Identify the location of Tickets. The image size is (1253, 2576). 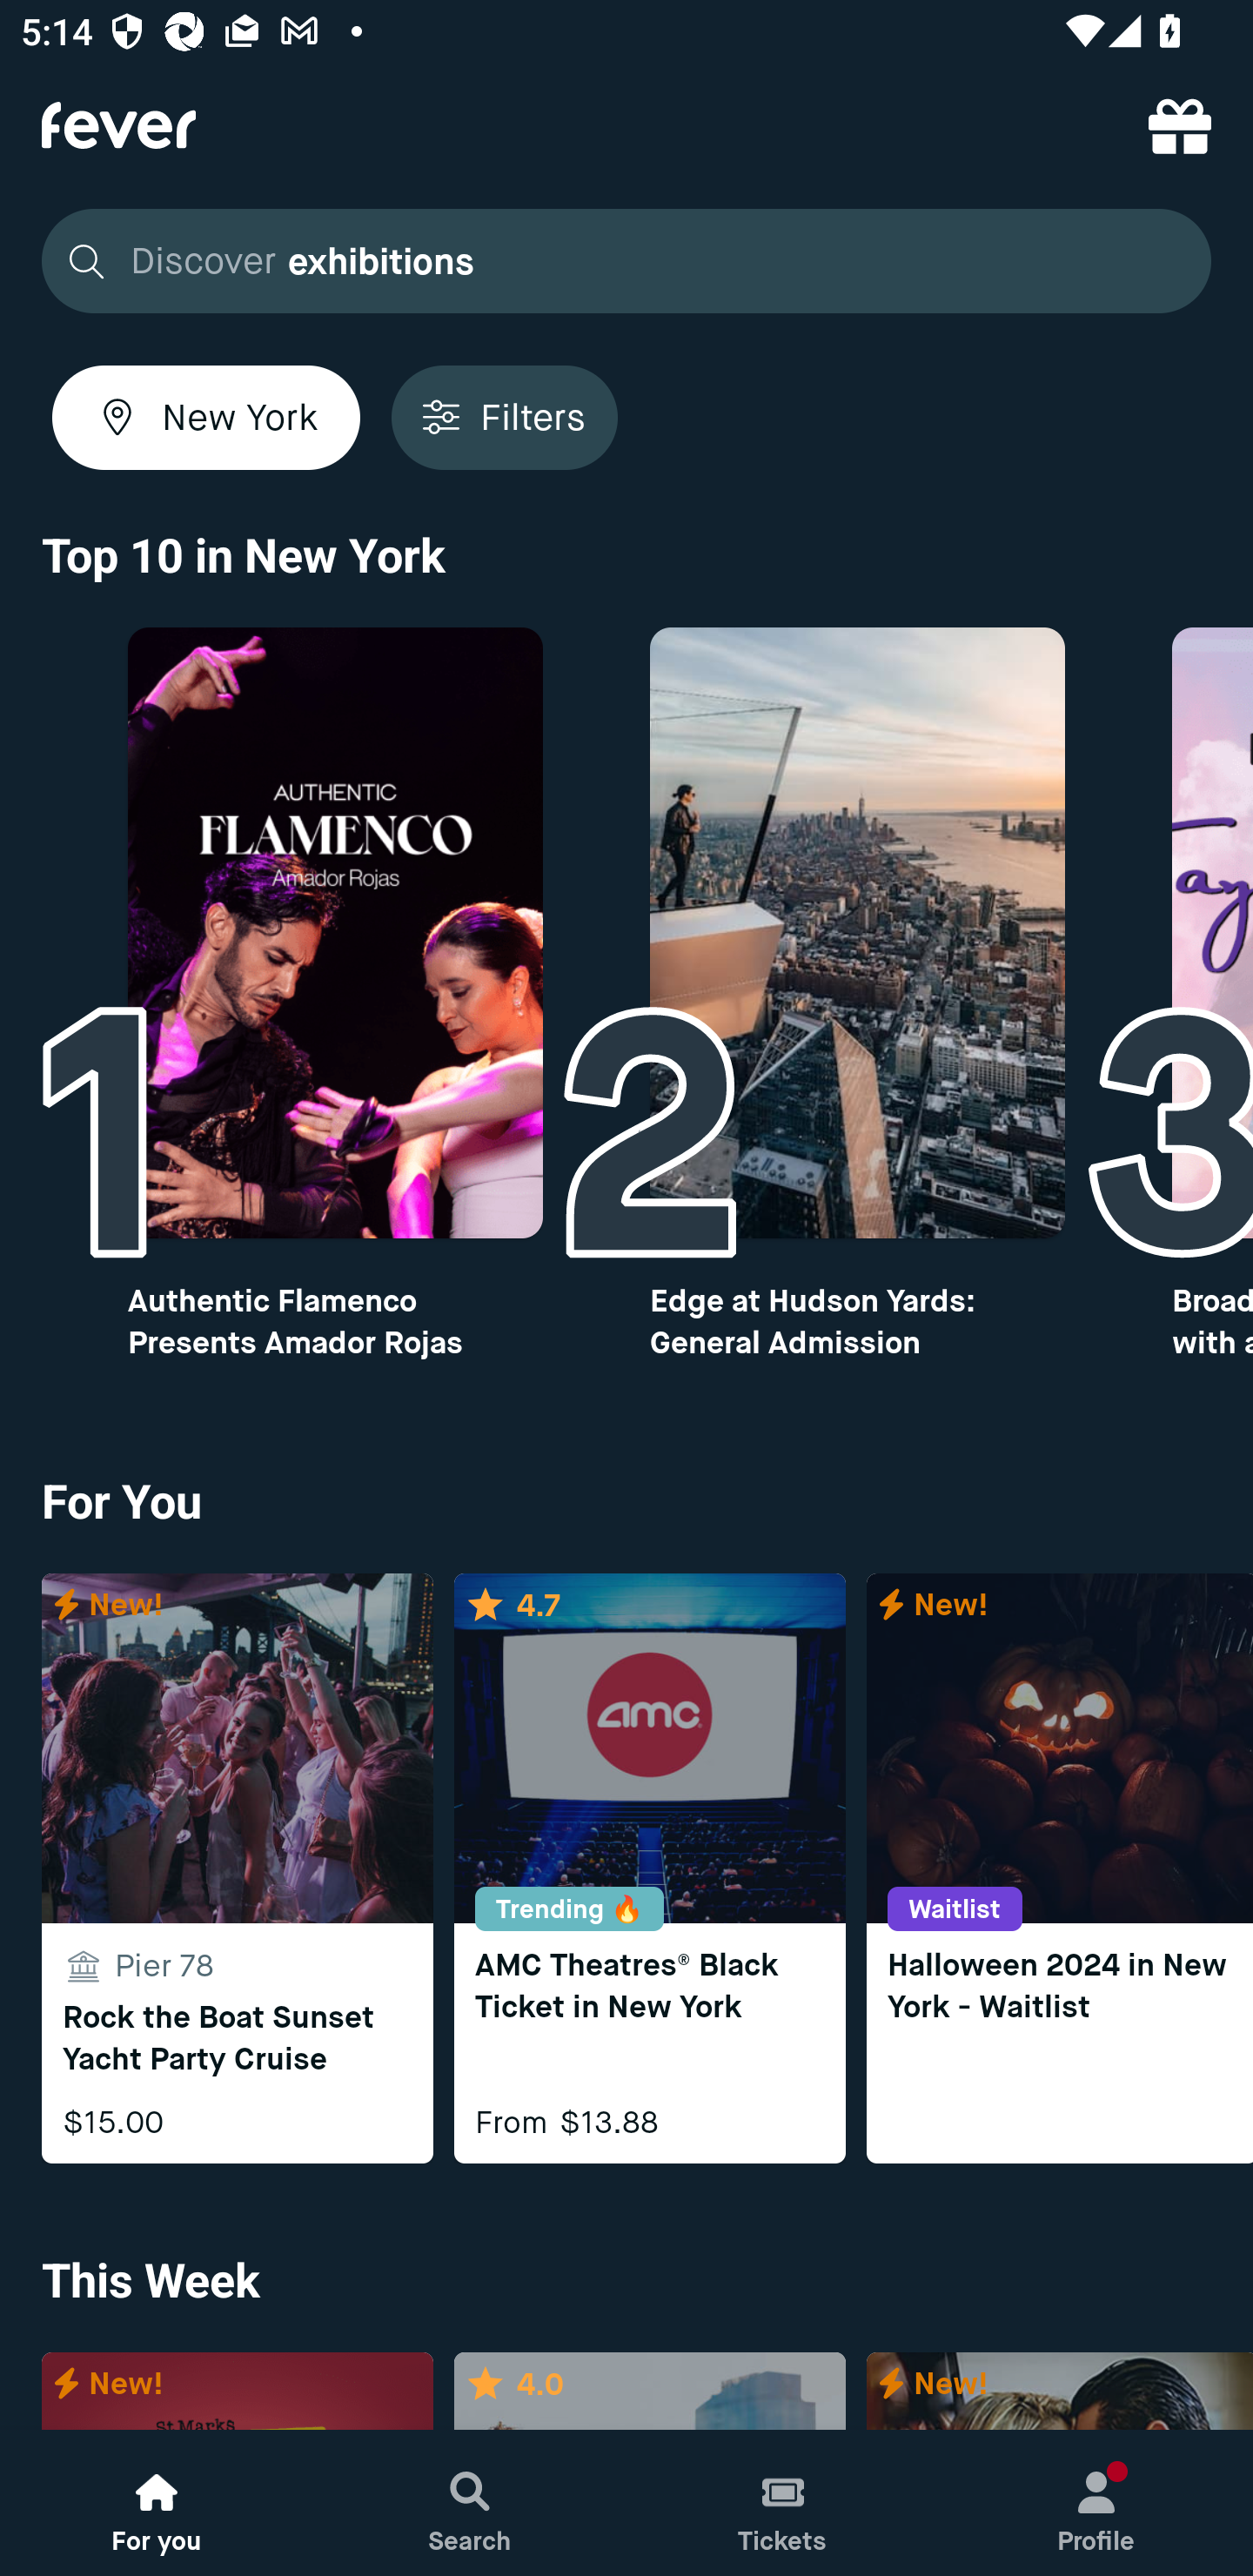
(783, 2503).